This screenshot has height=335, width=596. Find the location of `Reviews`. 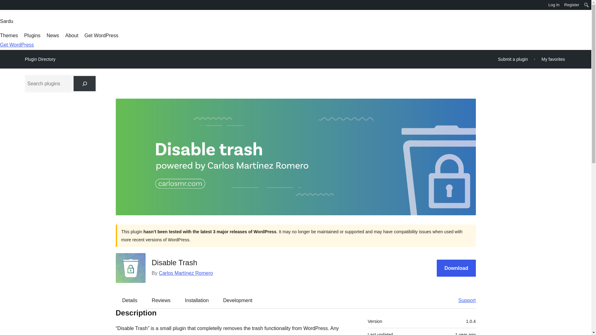

Reviews is located at coordinates (161, 300).